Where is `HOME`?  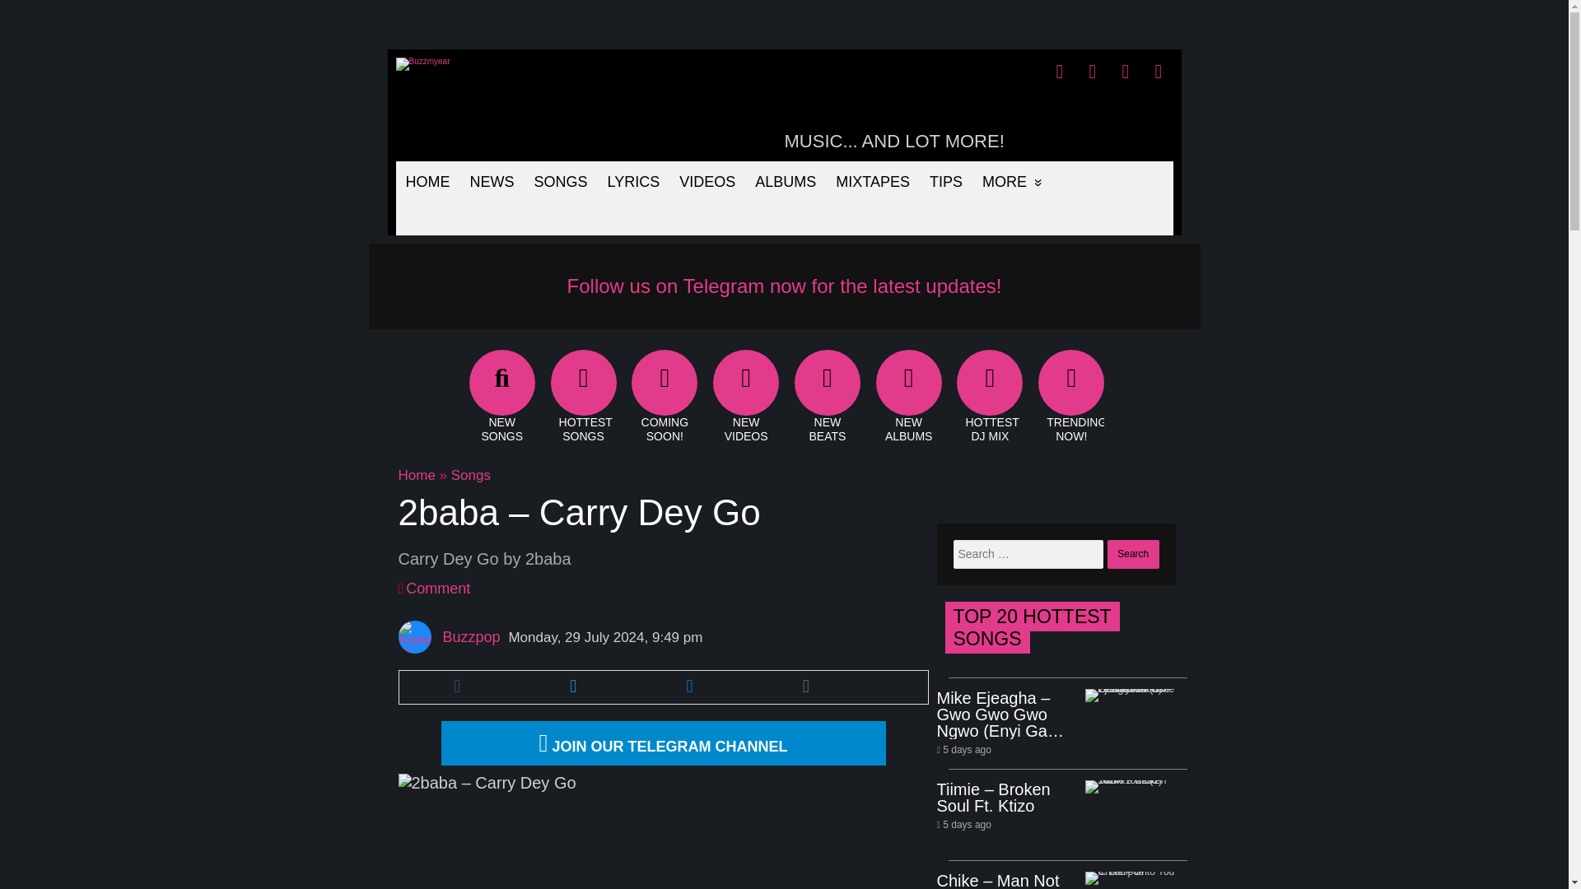
HOME is located at coordinates (427, 181).